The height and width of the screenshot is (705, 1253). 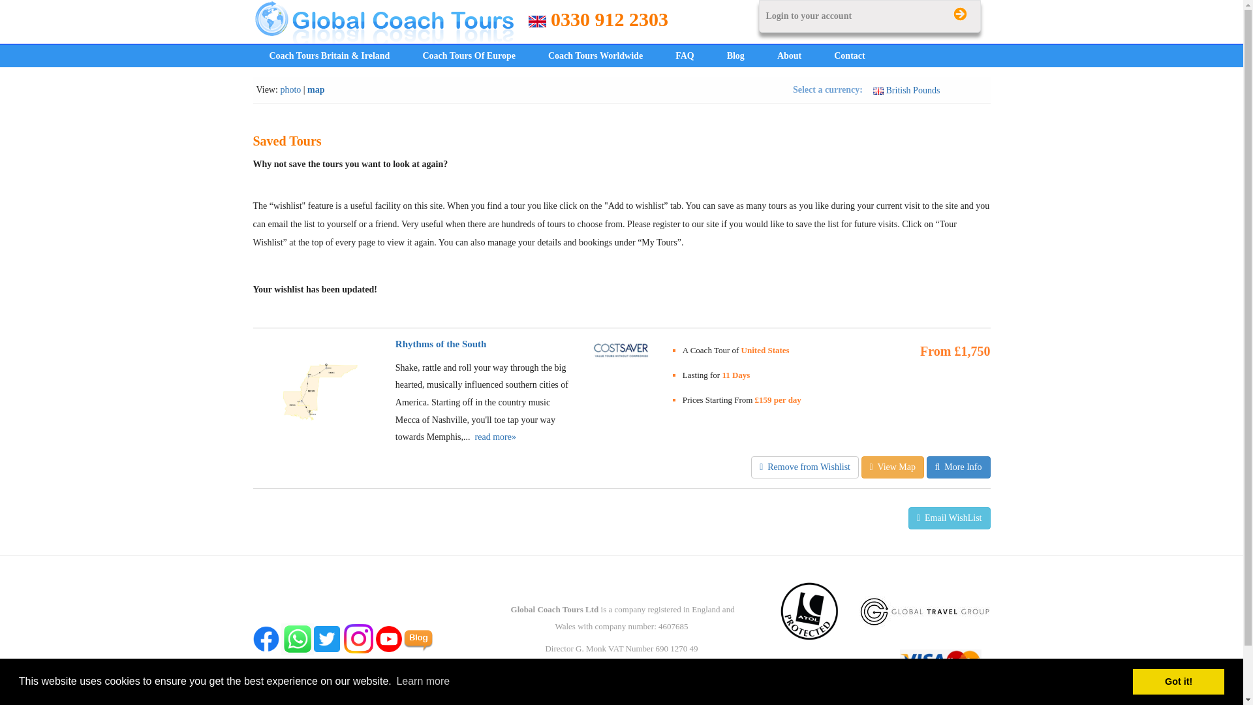 What do you see at coordinates (469, 55) in the screenshot?
I see `Coach Tours of Europe` at bounding box center [469, 55].